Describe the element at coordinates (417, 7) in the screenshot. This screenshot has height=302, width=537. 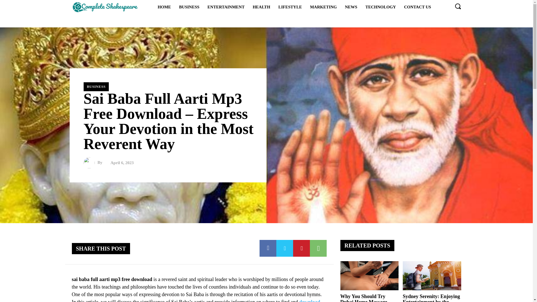
I see `CONTACT US` at that location.